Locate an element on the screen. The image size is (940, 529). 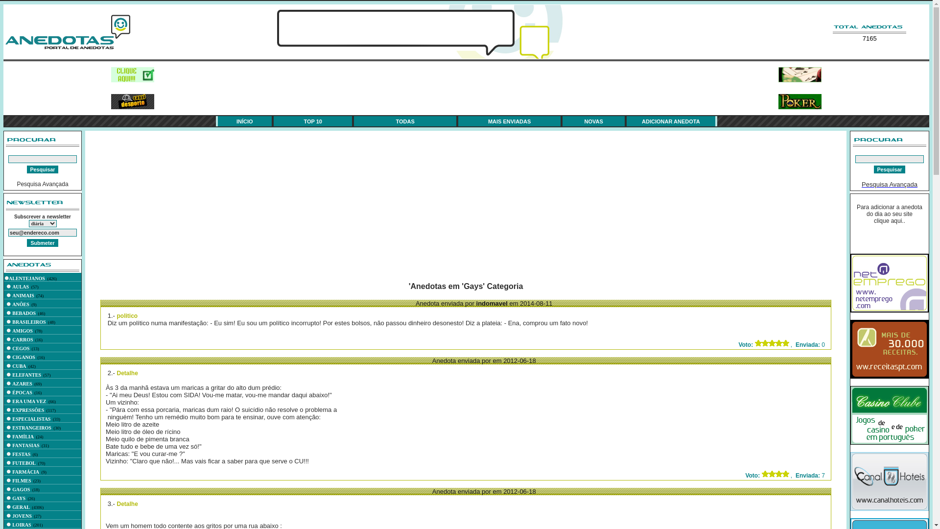
CARROS is located at coordinates (23, 340).